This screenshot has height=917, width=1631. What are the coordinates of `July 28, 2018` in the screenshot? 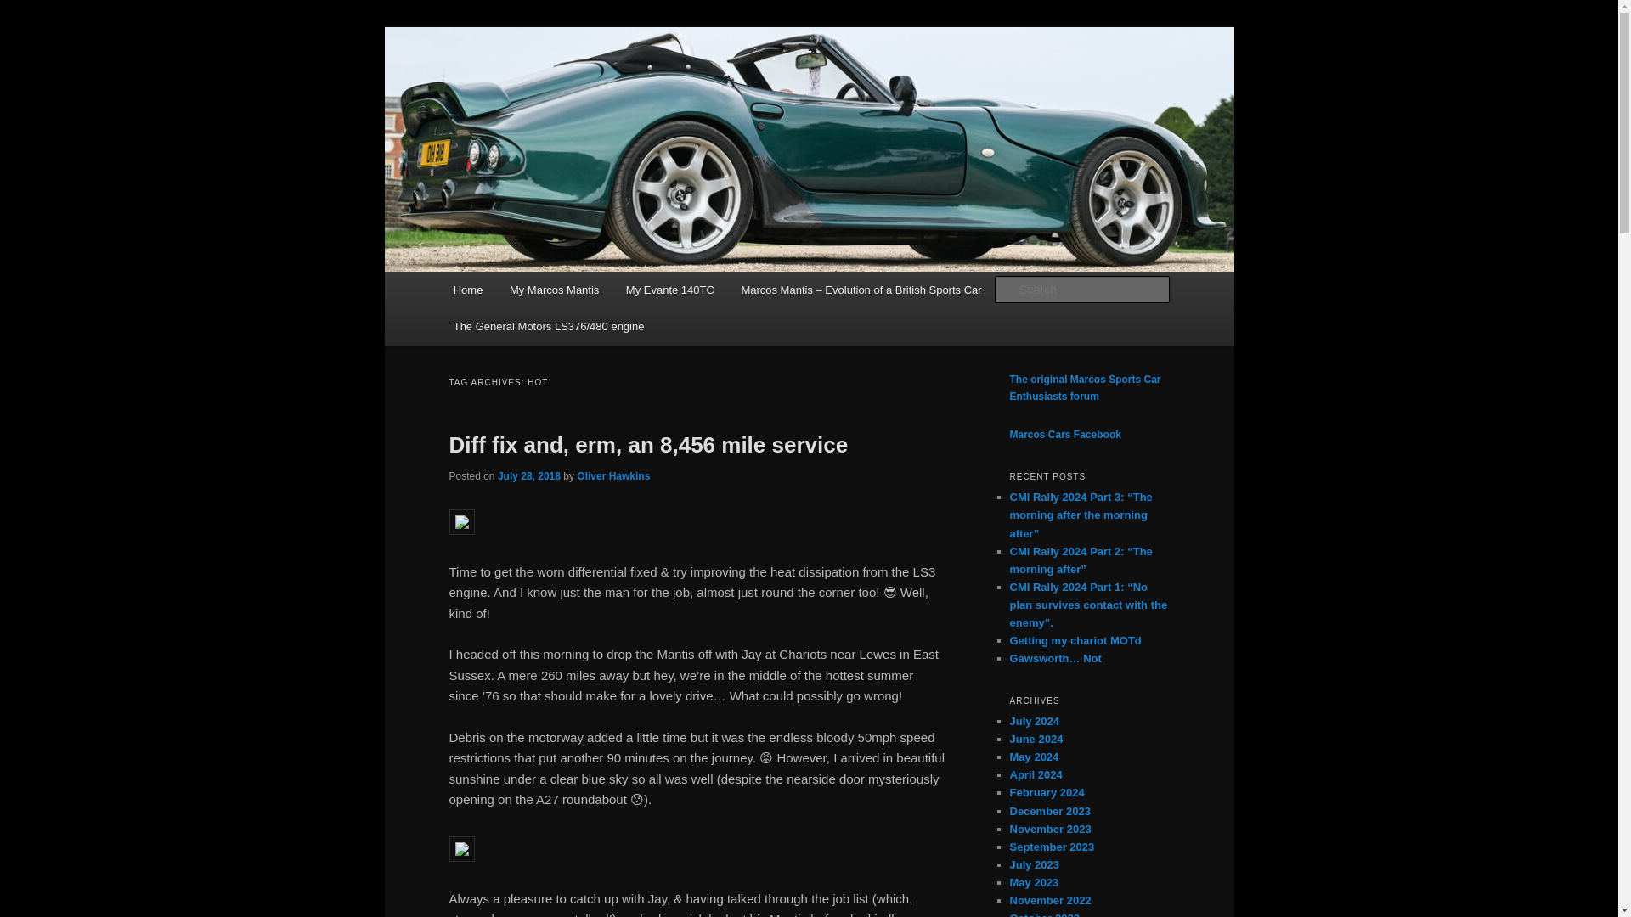 It's located at (528, 476).